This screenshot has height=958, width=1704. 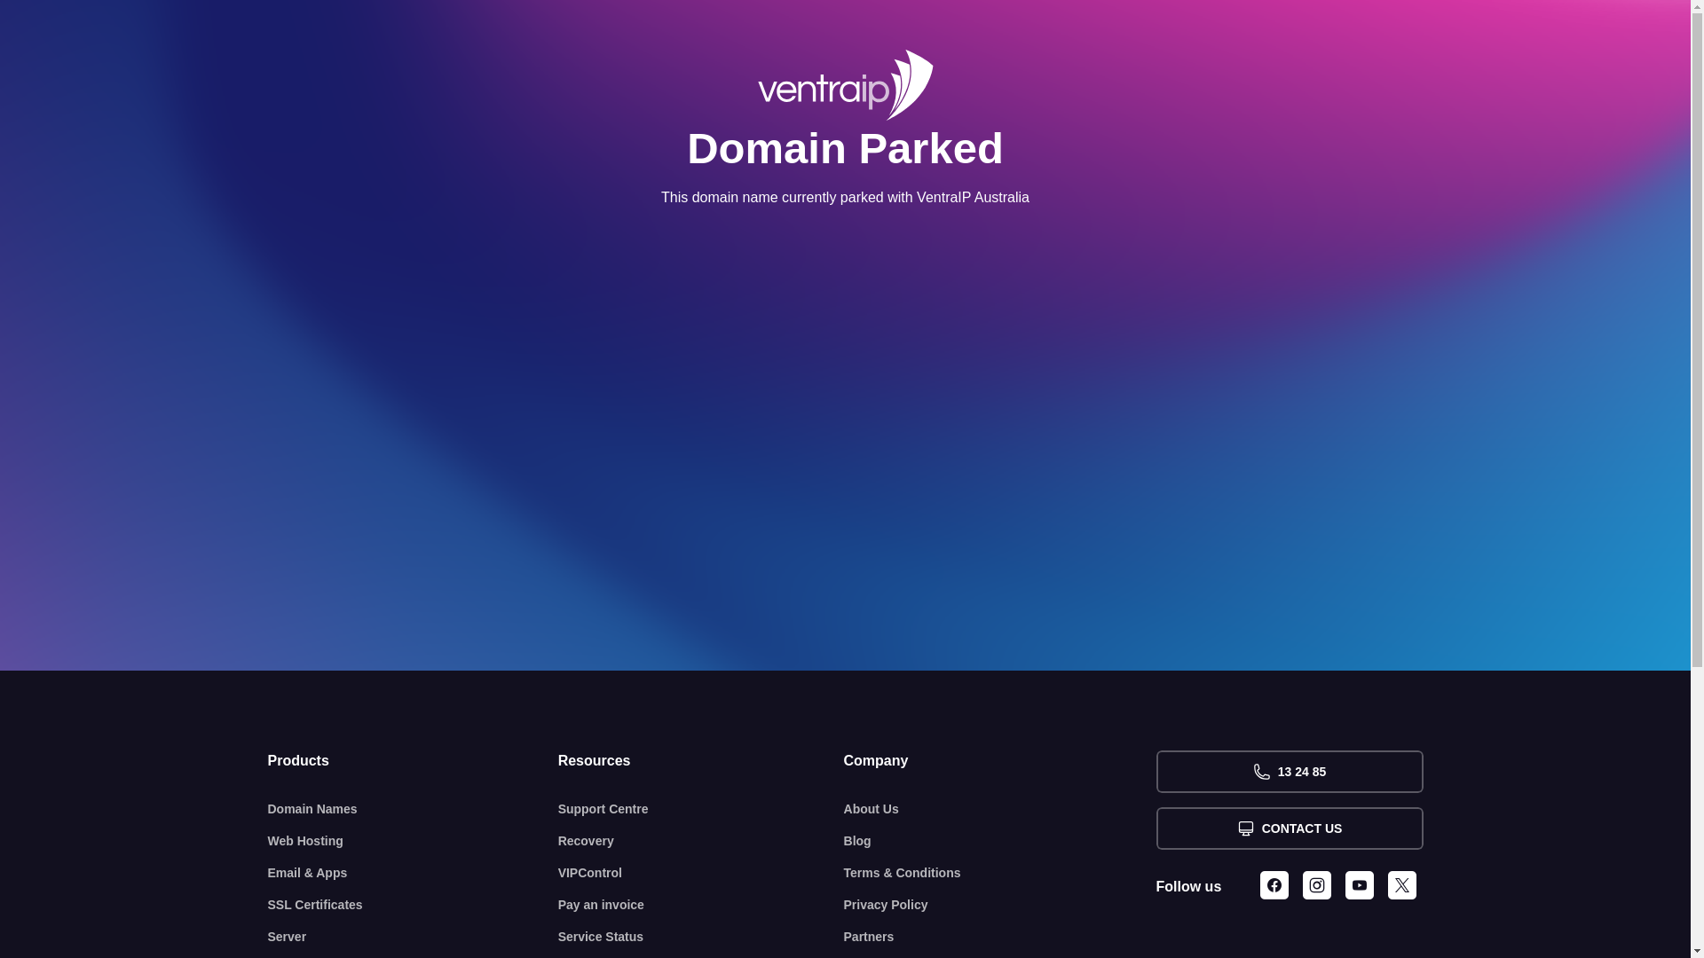 What do you see at coordinates (701, 873) in the screenshot?
I see `VIPControl` at bounding box center [701, 873].